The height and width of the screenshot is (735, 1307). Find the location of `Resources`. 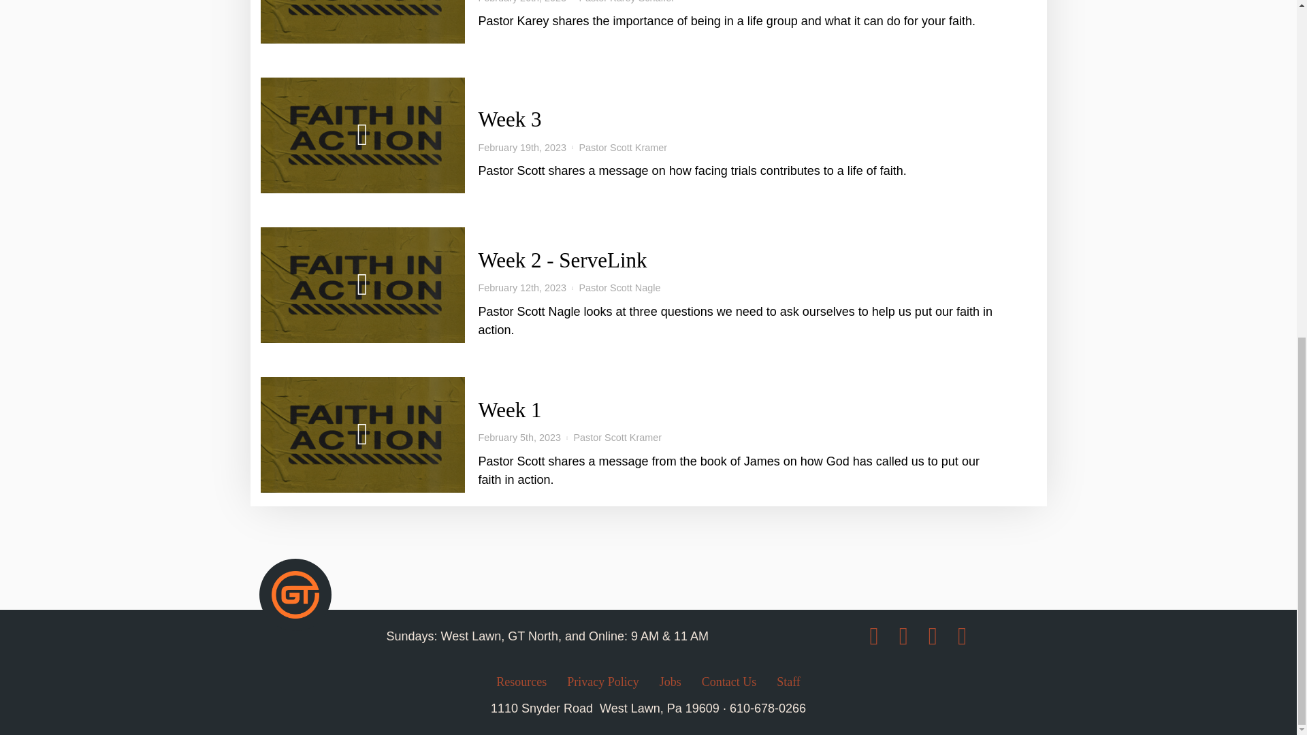

Resources is located at coordinates (647, 683).